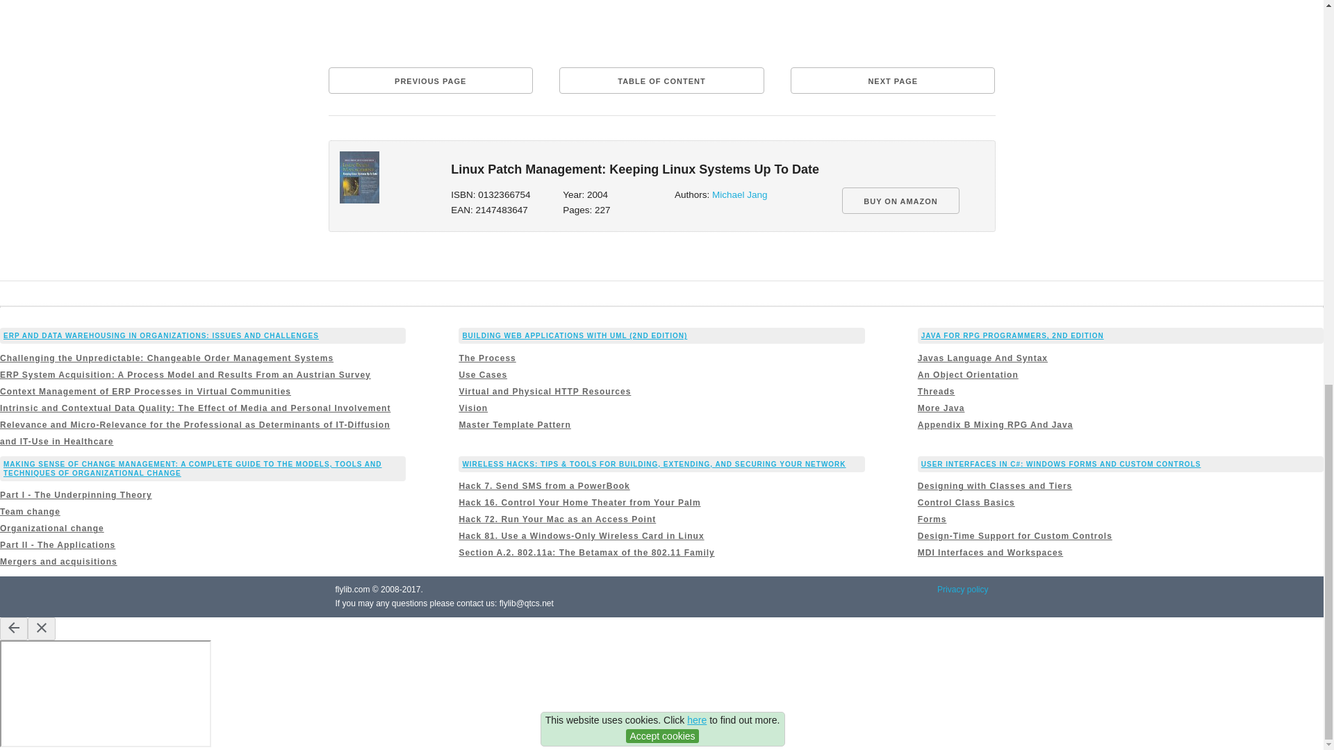 Image resolution: width=1334 pixels, height=750 pixels. I want to click on Organizational change, so click(51, 528).